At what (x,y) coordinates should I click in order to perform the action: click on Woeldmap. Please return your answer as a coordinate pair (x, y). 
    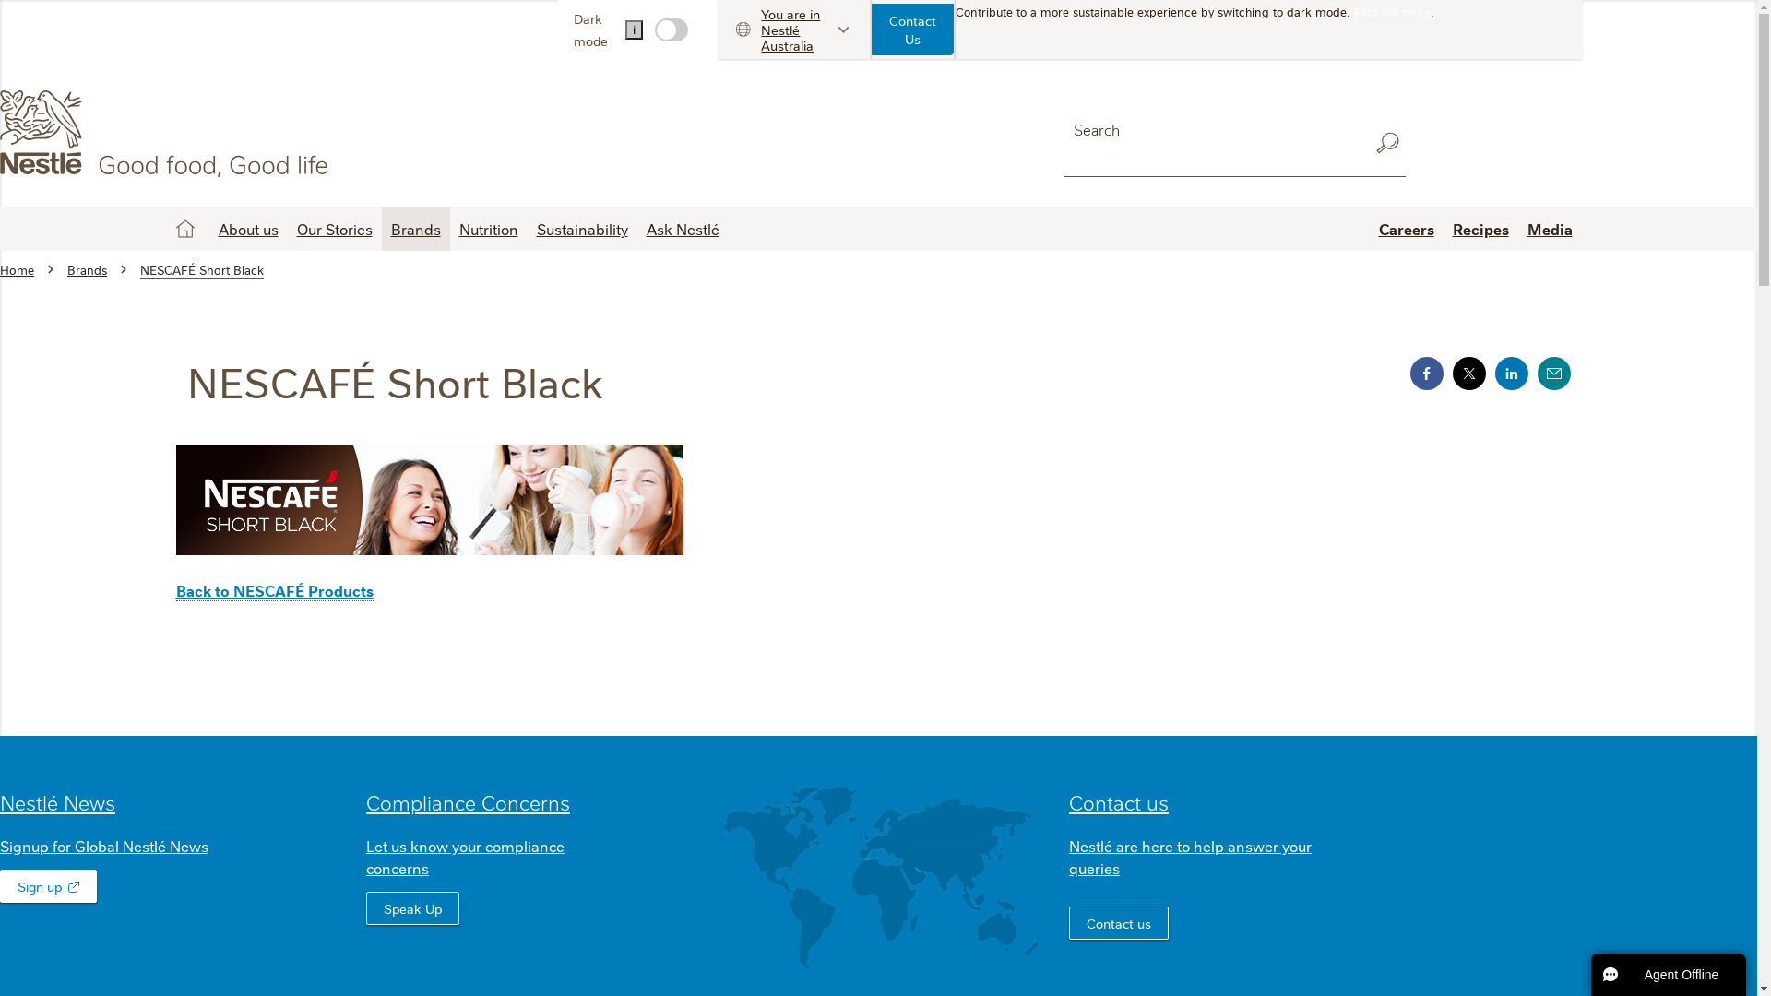
    Looking at the image, I should click on (878, 877).